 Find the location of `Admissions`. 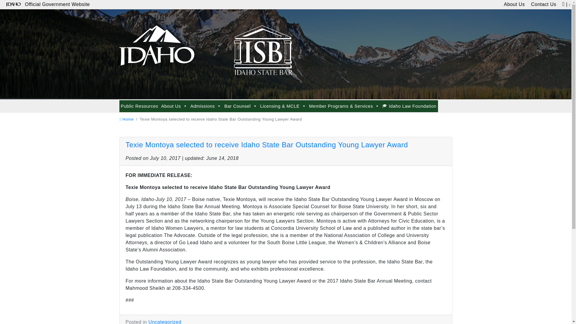

Admissions is located at coordinates (205, 106).